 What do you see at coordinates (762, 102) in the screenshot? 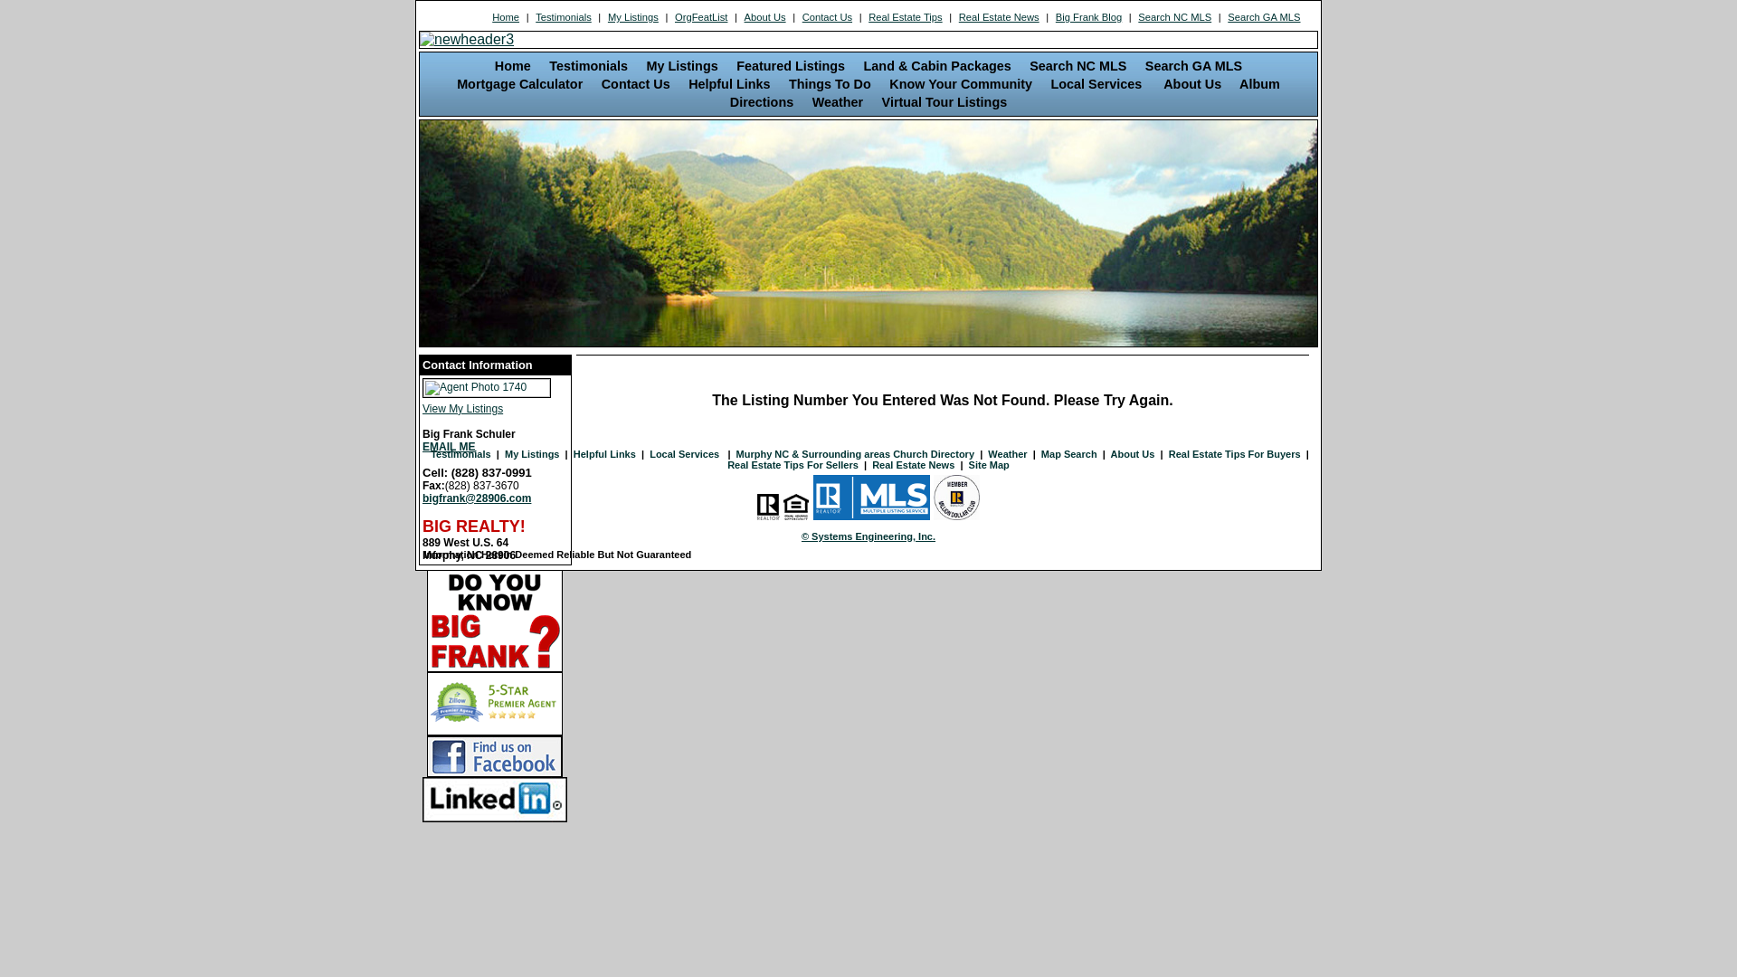
I see `Directions` at bounding box center [762, 102].